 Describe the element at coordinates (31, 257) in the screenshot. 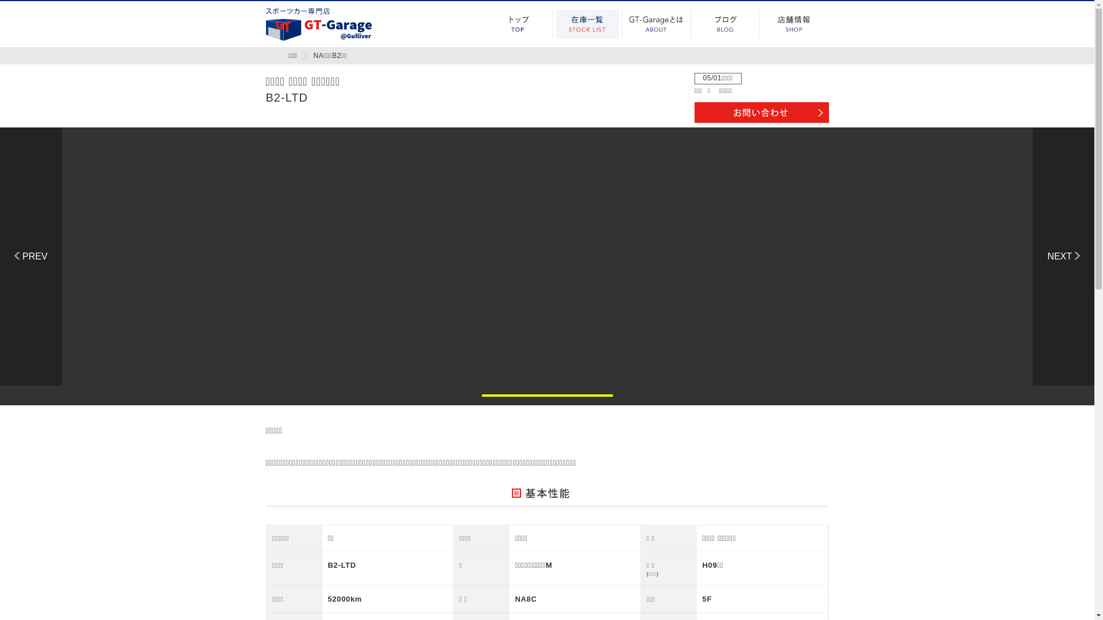

I see `Previous` at that location.